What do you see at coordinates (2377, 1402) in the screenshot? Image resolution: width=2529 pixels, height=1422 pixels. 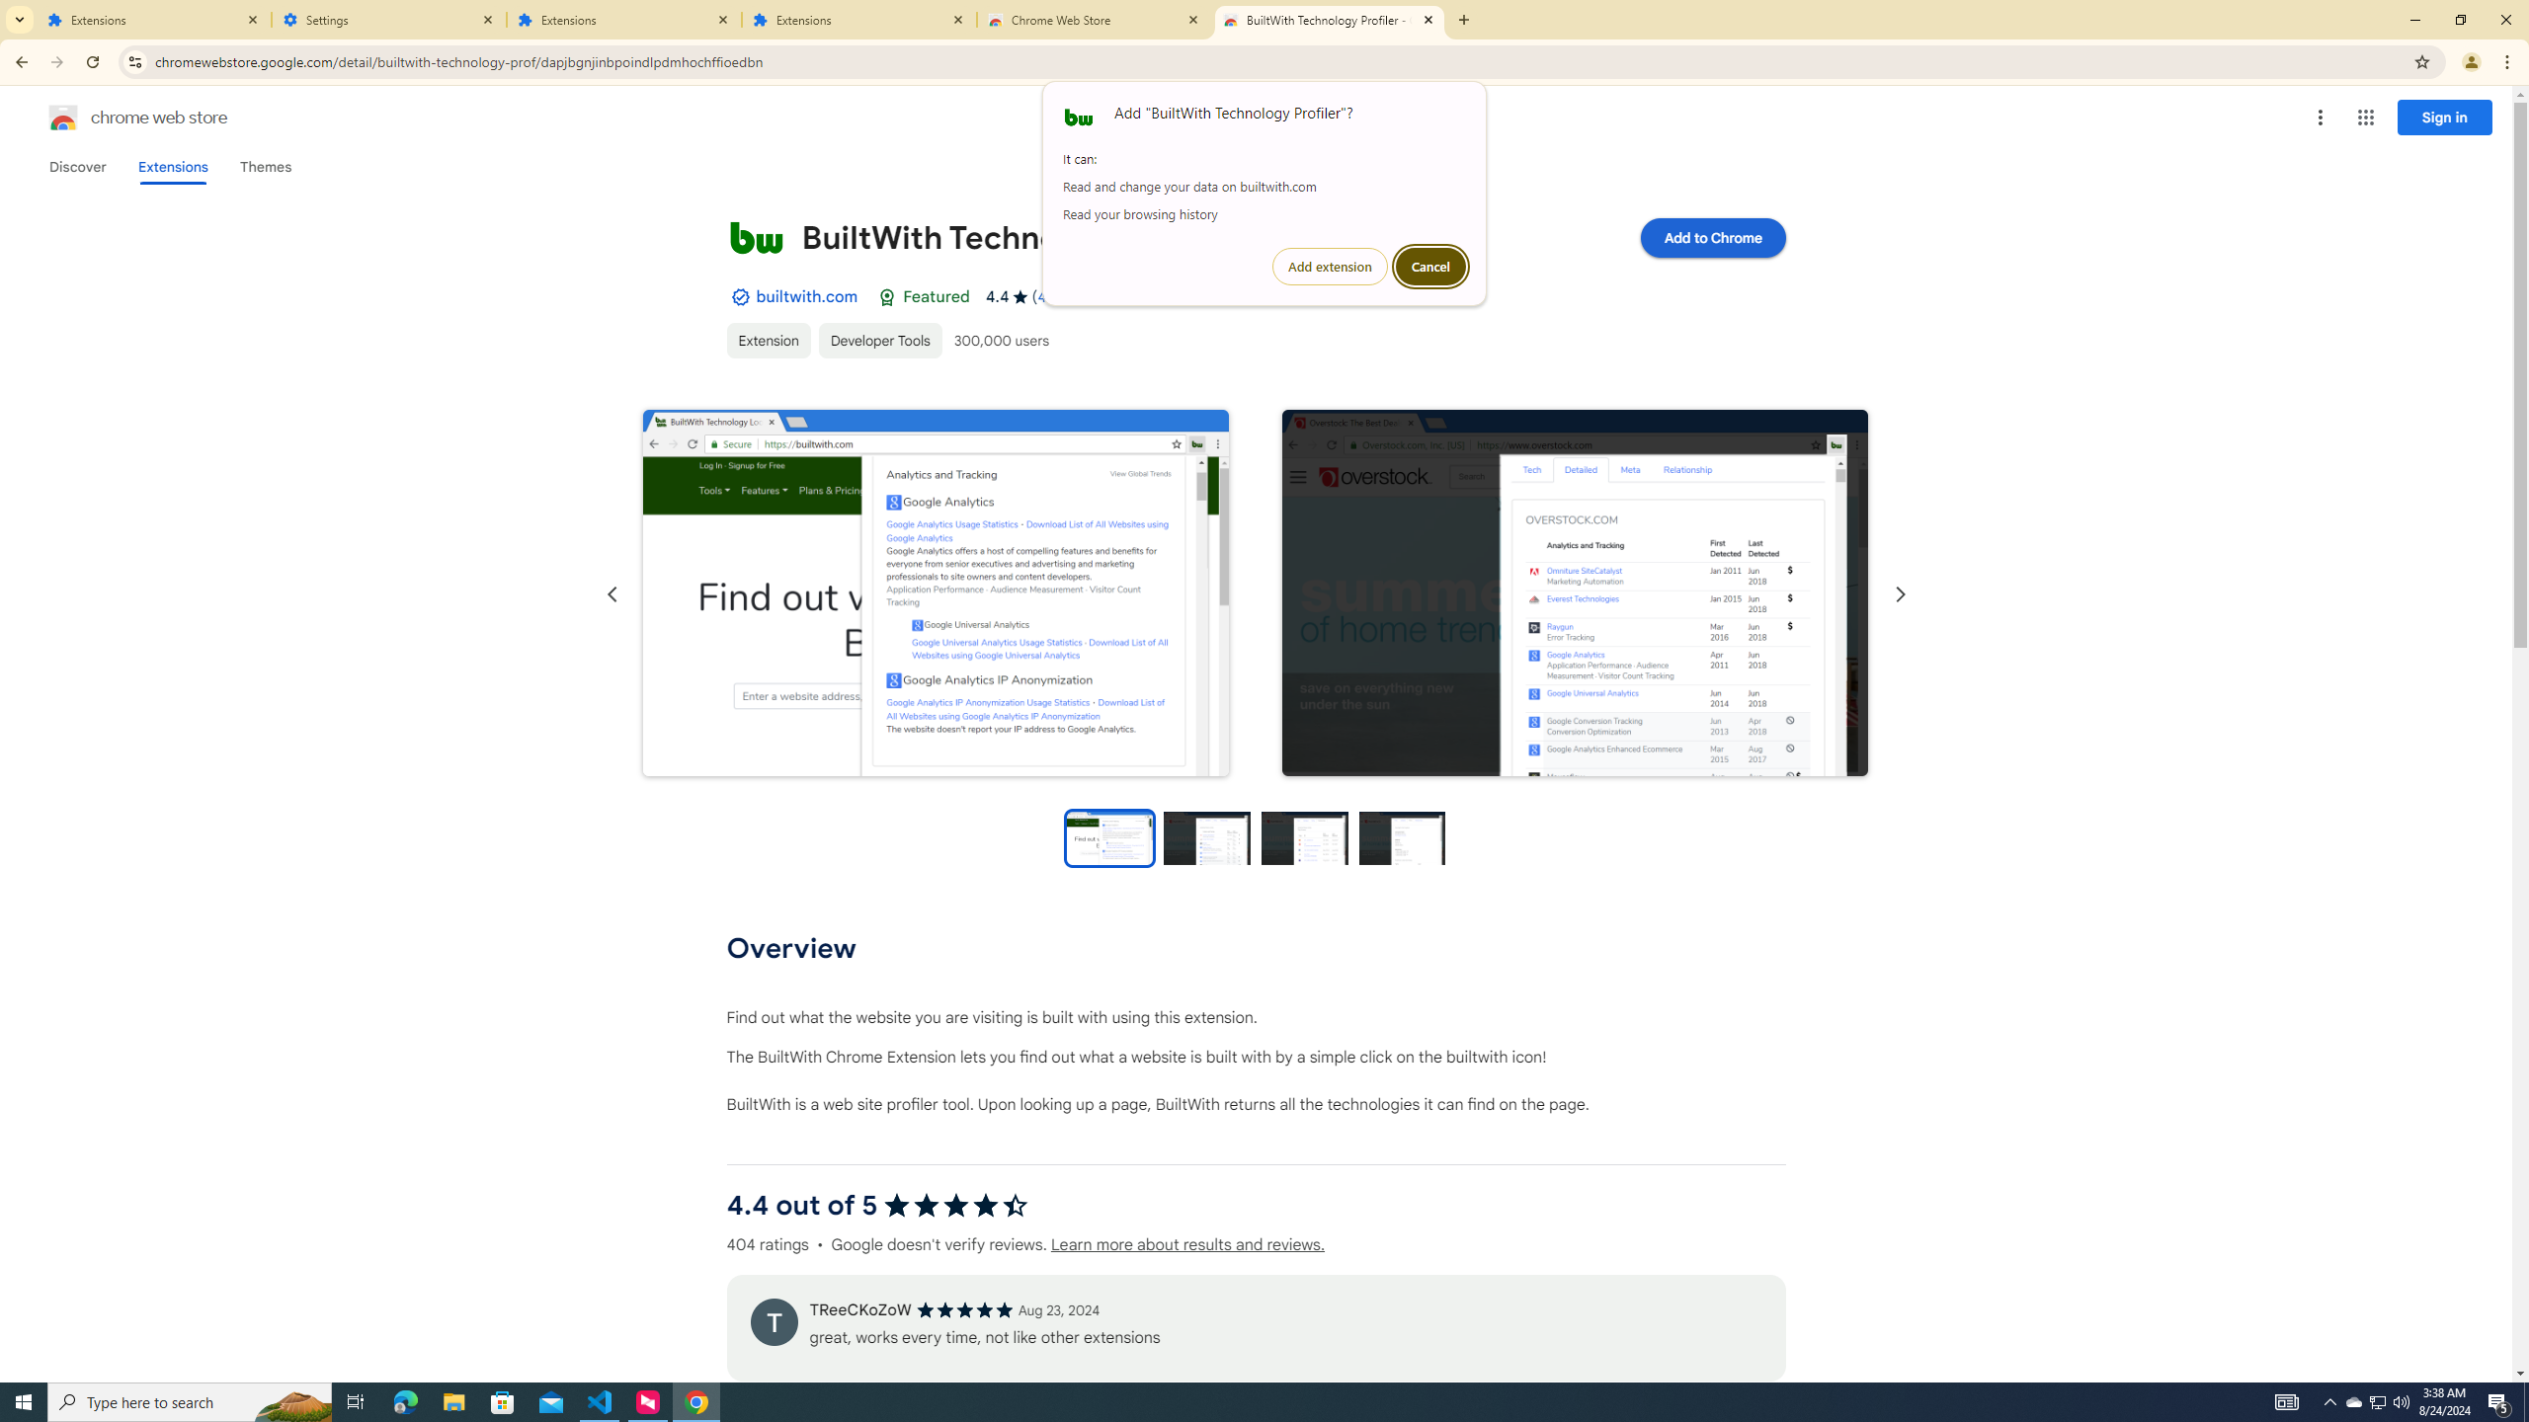 I see `User Promoted Notification Area` at bounding box center [2377, 1402].